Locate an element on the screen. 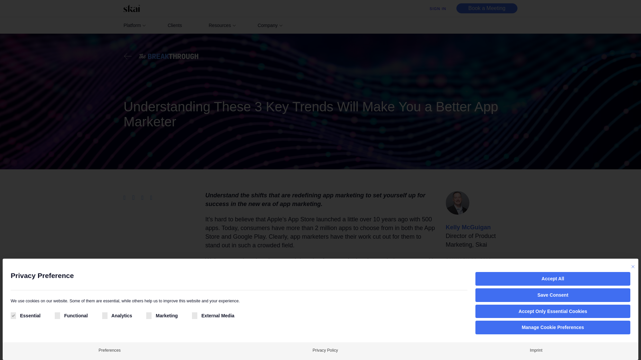 This screenshot has width=641, height=360. SIGN IN is located at coordinates (438, 9).